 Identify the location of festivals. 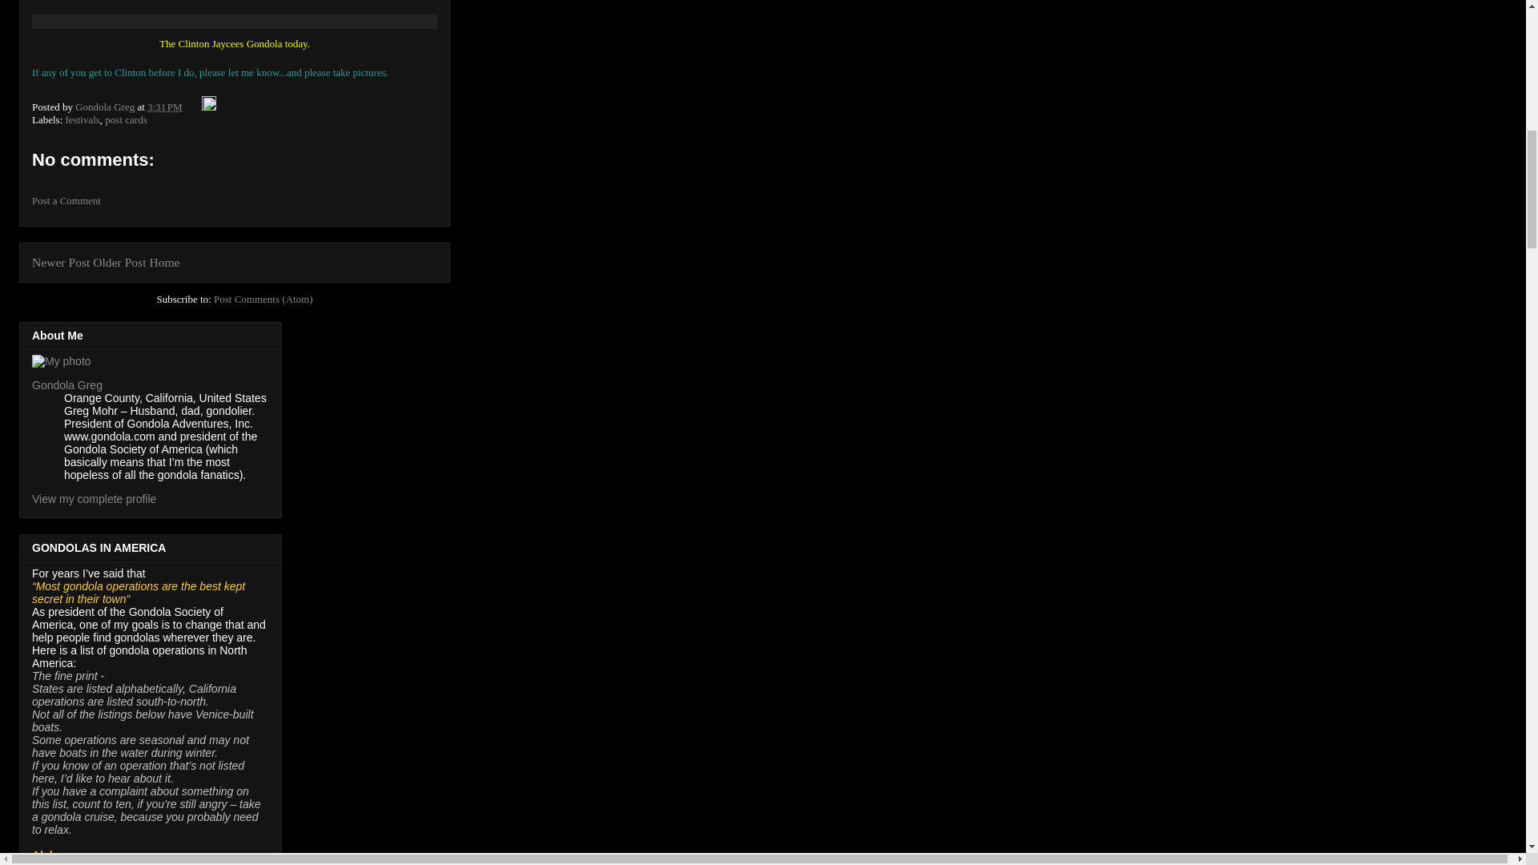
(83, 119).